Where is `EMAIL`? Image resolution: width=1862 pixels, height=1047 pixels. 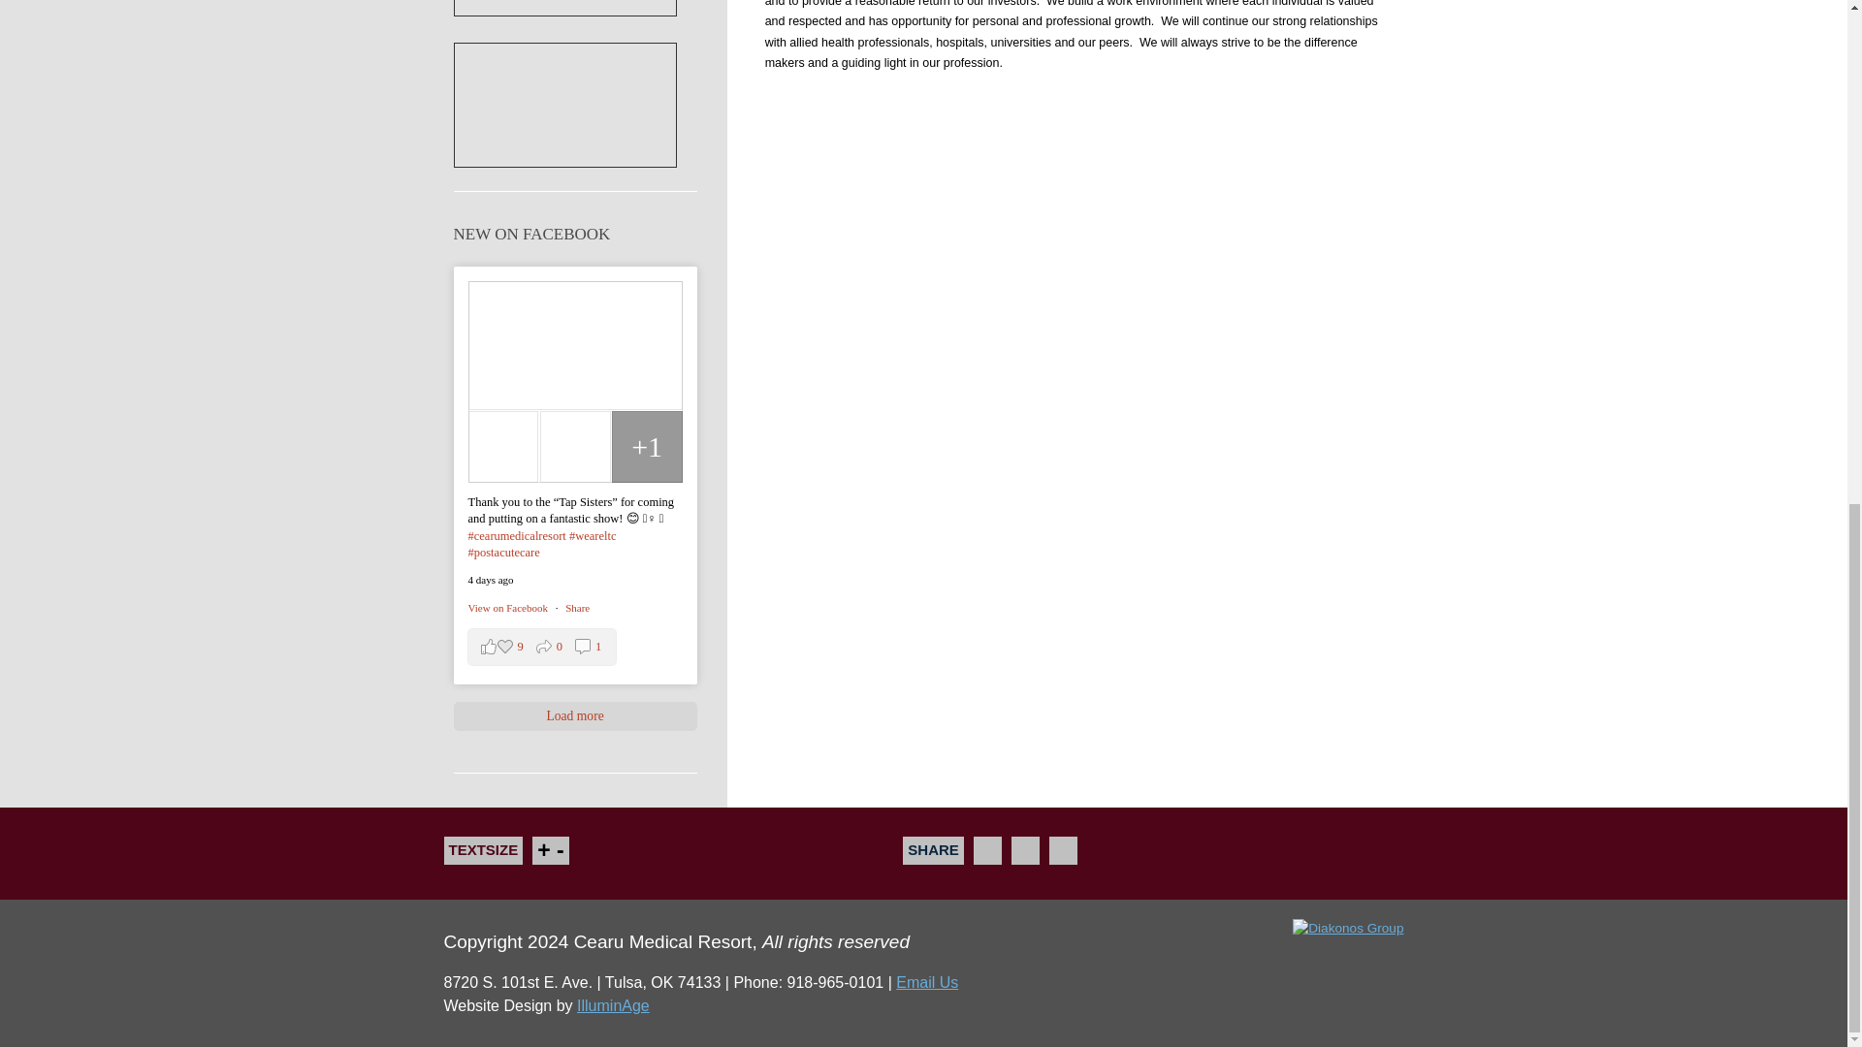
EMAIL is located at coordinates (541, 647).